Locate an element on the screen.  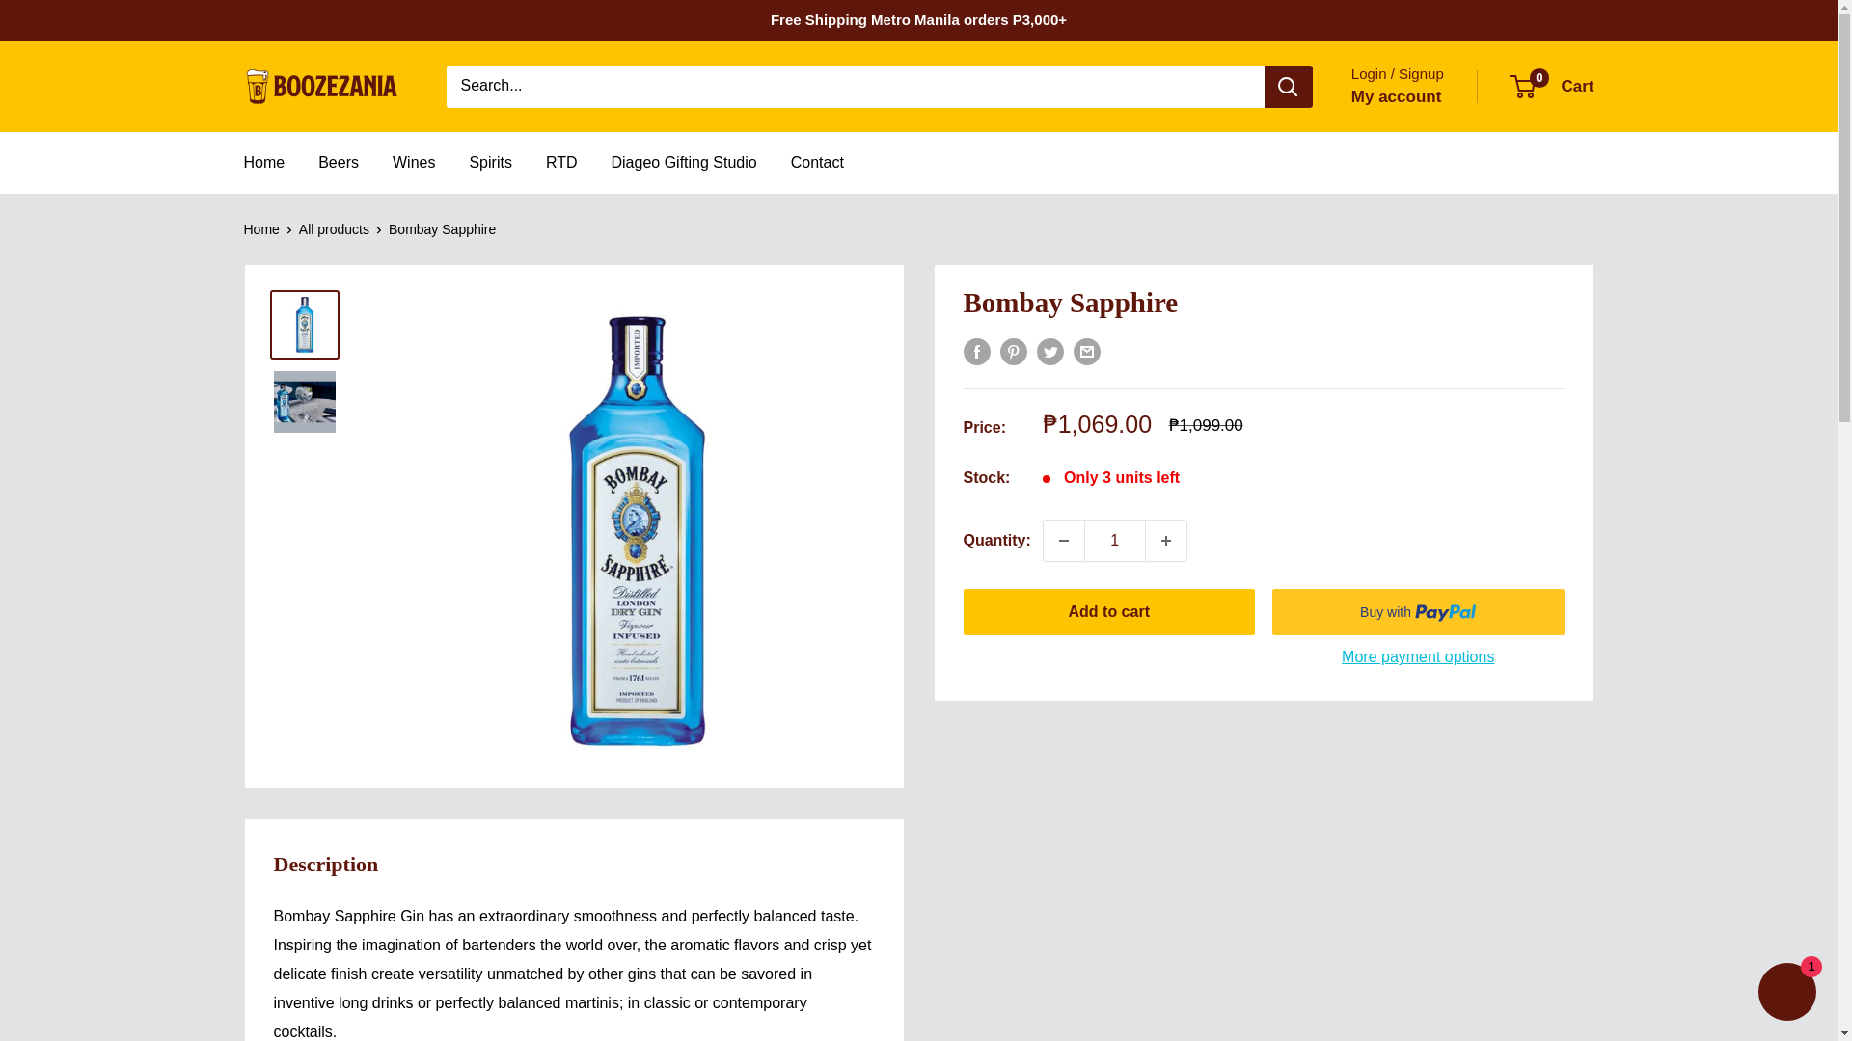
Spirits is located at coordinates (339, 162).